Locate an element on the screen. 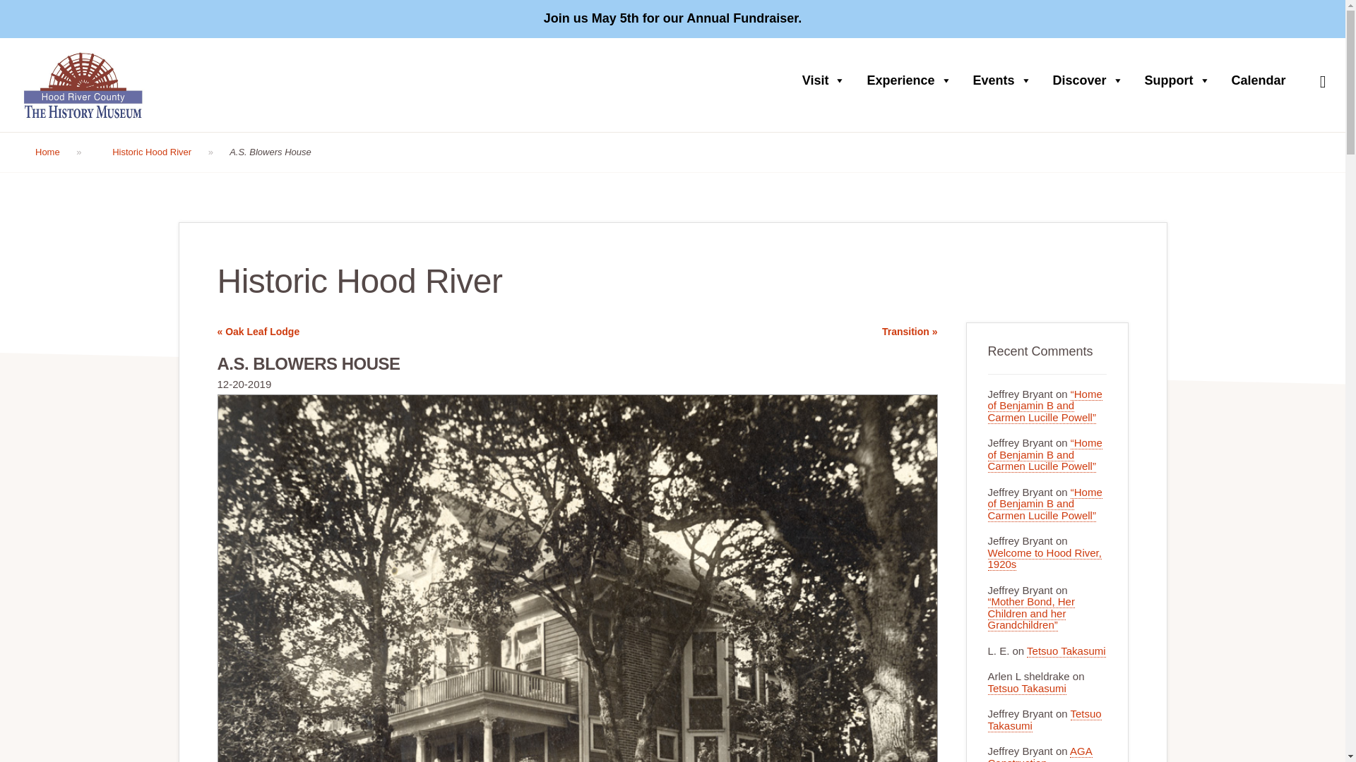 The width and height of the screenshot is (1356, 762). Experience is located at coordinates (912, 80).